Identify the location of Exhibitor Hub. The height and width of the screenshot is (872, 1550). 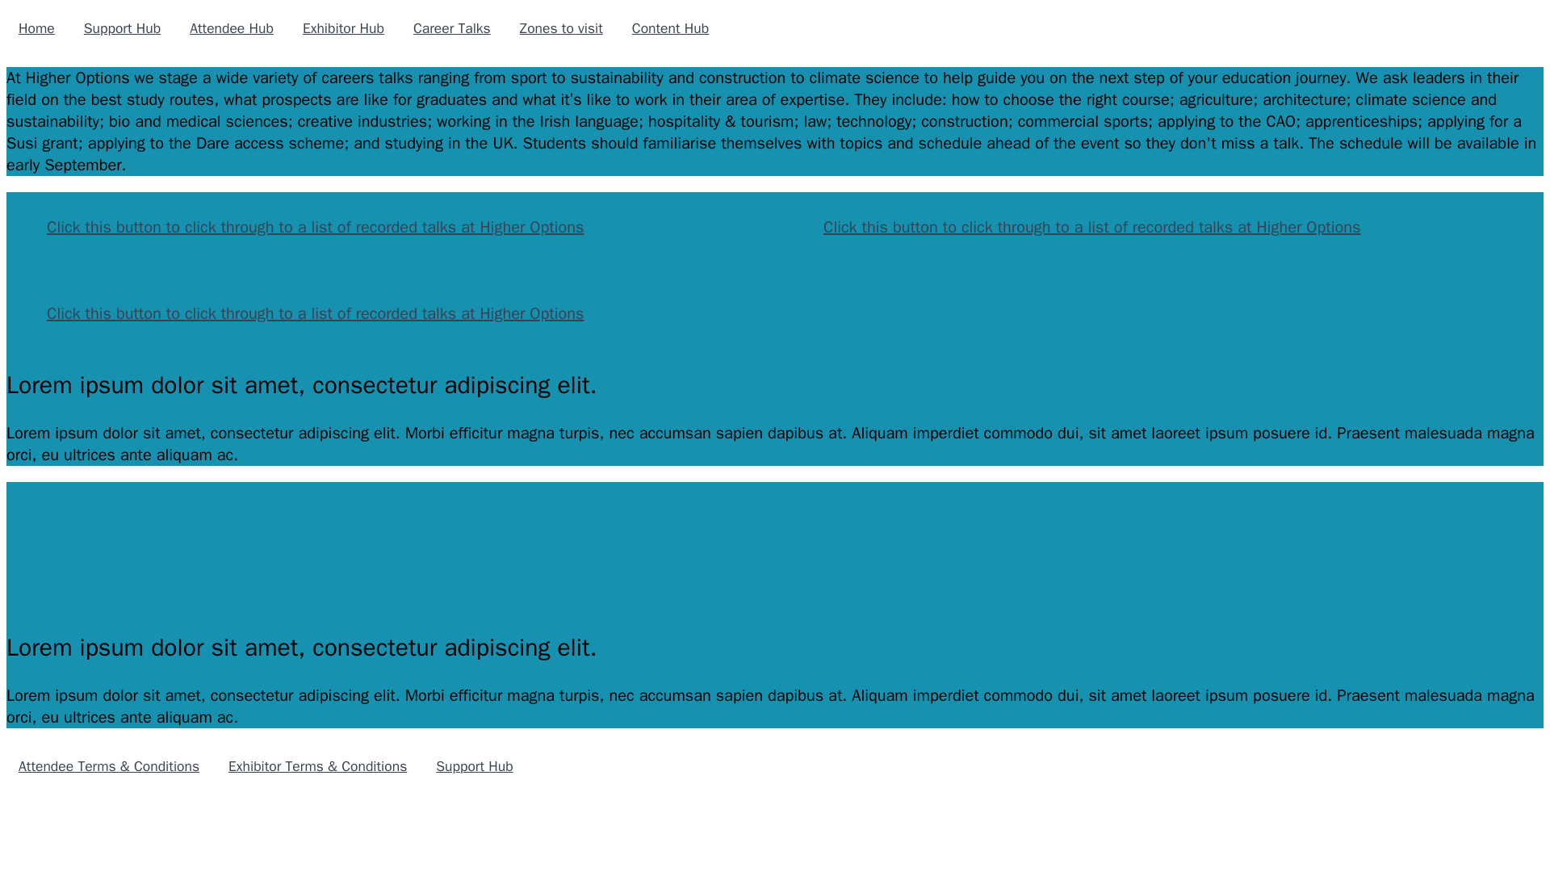
(344, 27).